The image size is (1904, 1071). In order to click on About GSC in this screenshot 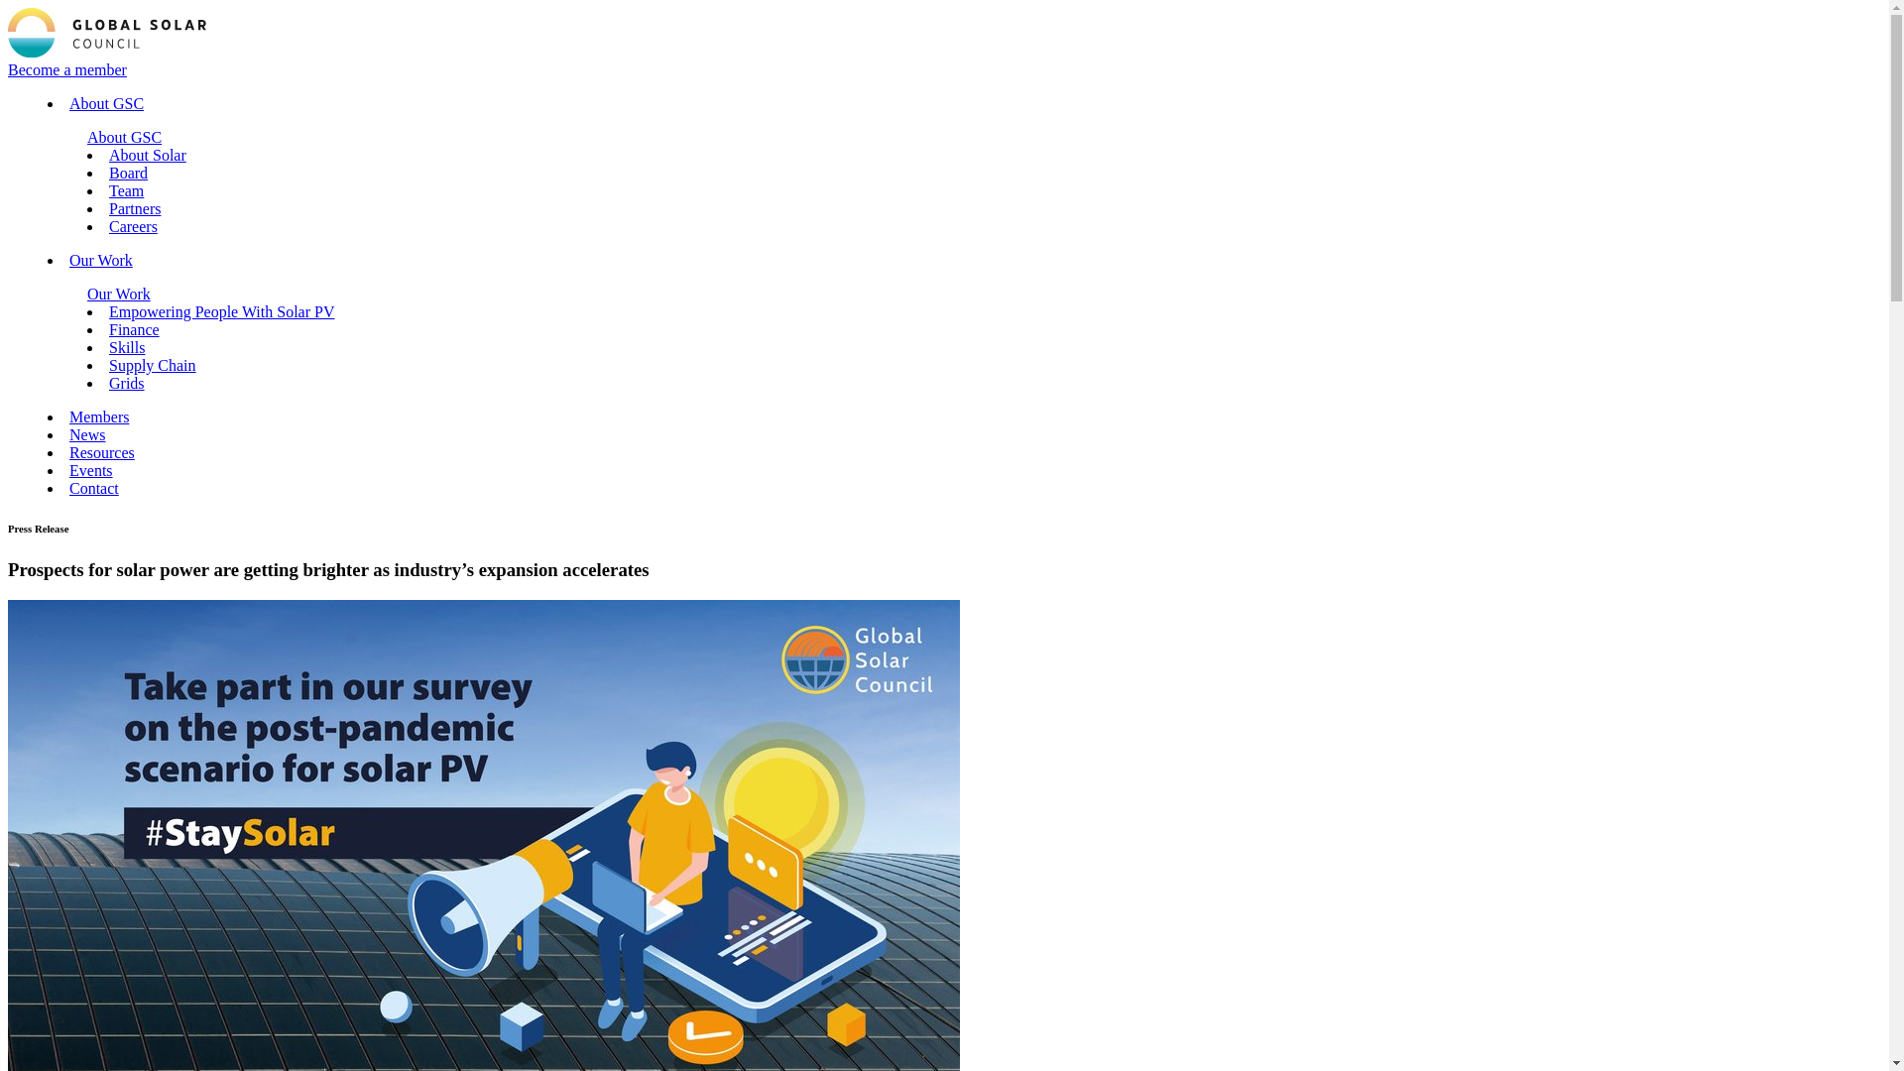, I will do `click(125, 137)`.